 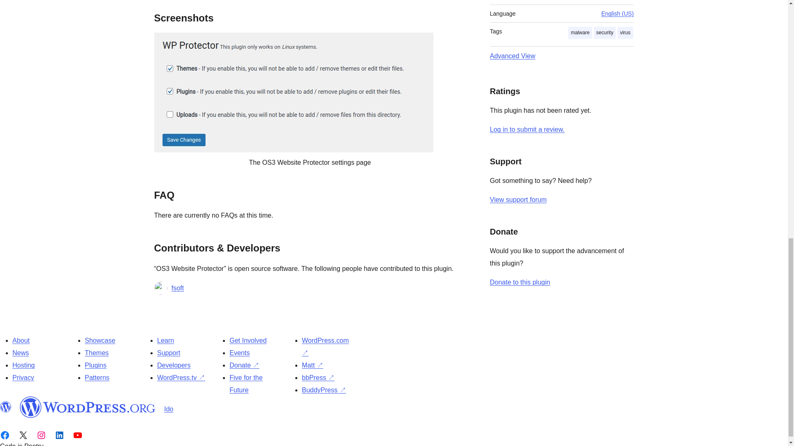 What do you see at coordinates (177, 288) in the screenshot?
I see `fsoft` at bounding box center [177, 288].